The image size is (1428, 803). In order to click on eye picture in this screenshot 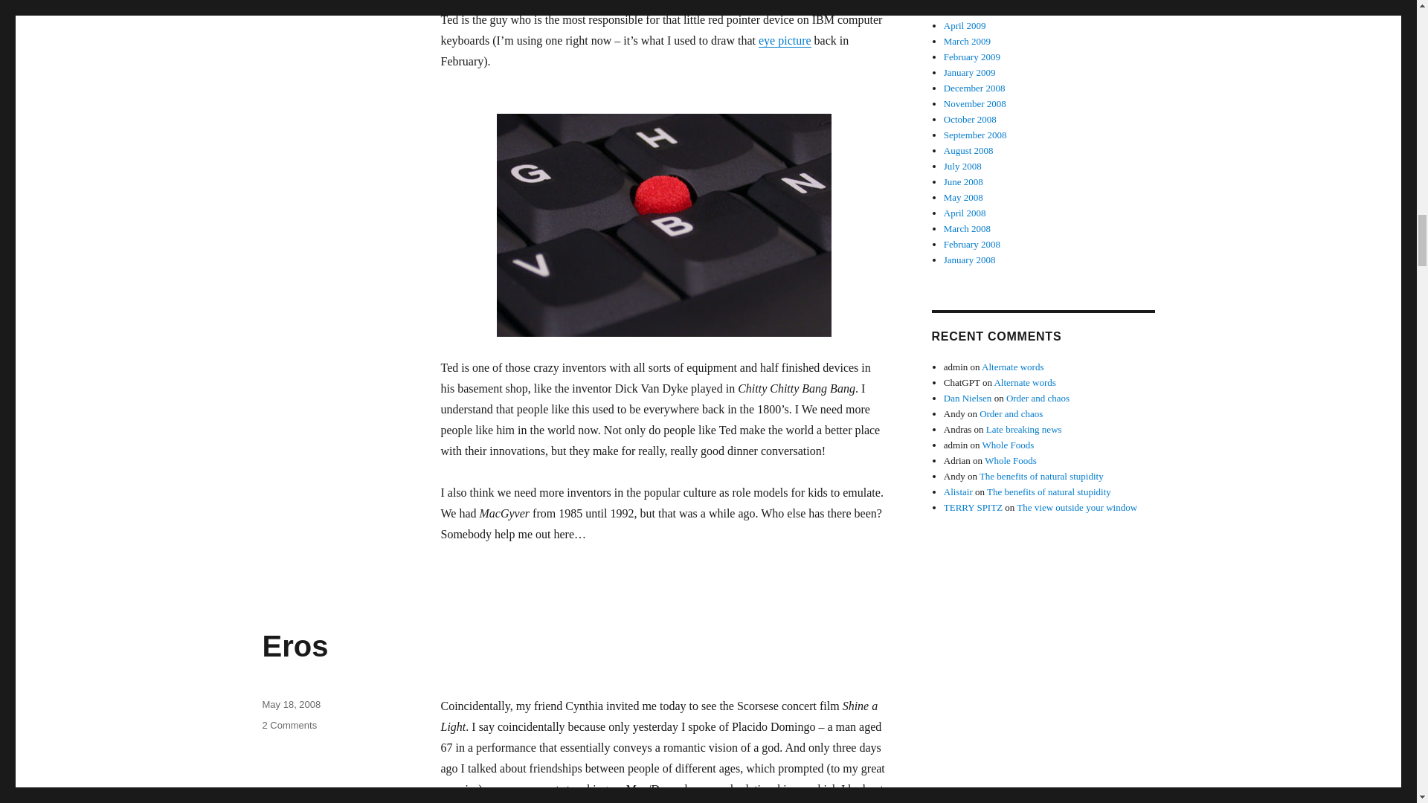, I will do `click(784, 40)`.